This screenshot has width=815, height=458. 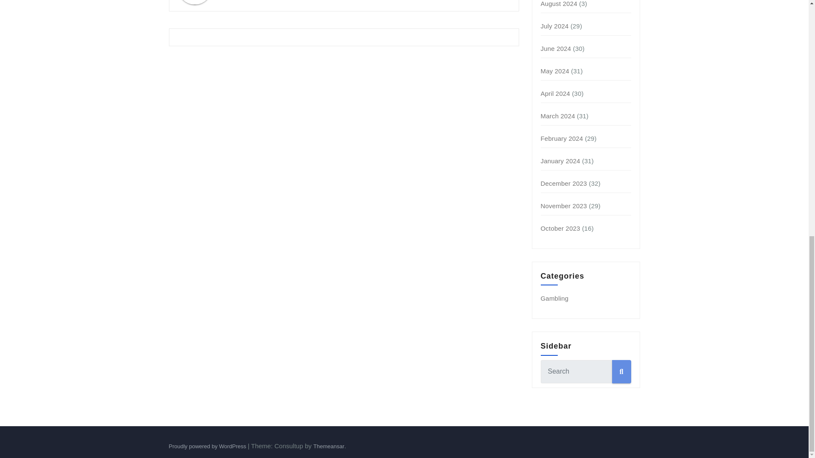 What do you see at coordinates (329, 446) in the screenshot?
I see `Themeansar` at bounding box center [329, 446].